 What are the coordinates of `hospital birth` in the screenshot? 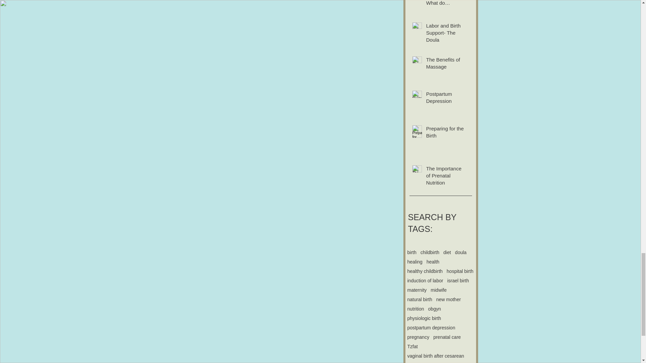 It's located at (460, 271).